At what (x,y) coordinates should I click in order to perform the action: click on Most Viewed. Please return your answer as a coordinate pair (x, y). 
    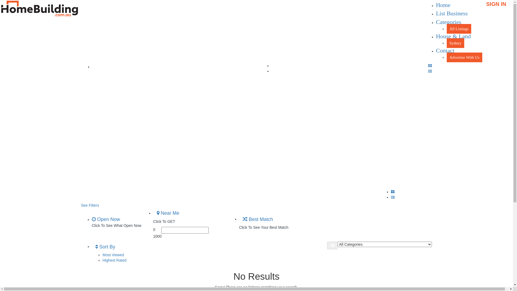
    Looking at the image, I should click on (113, 255).